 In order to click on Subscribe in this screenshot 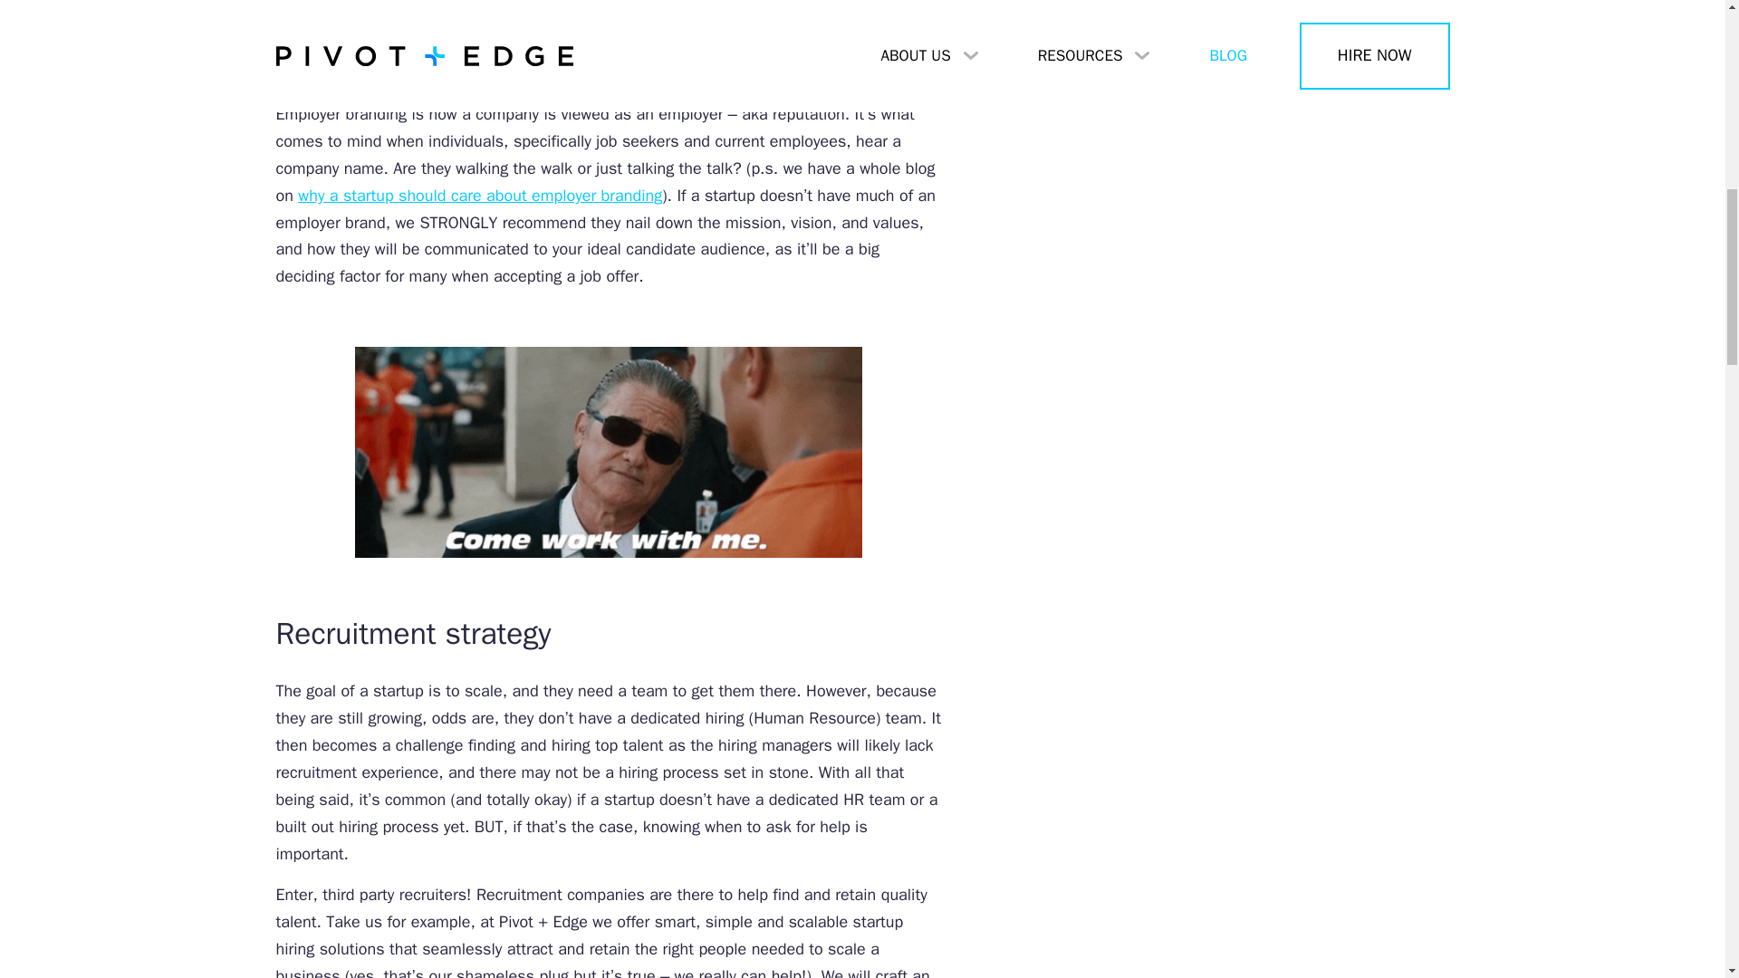, I will do `click(1217, 20)`.